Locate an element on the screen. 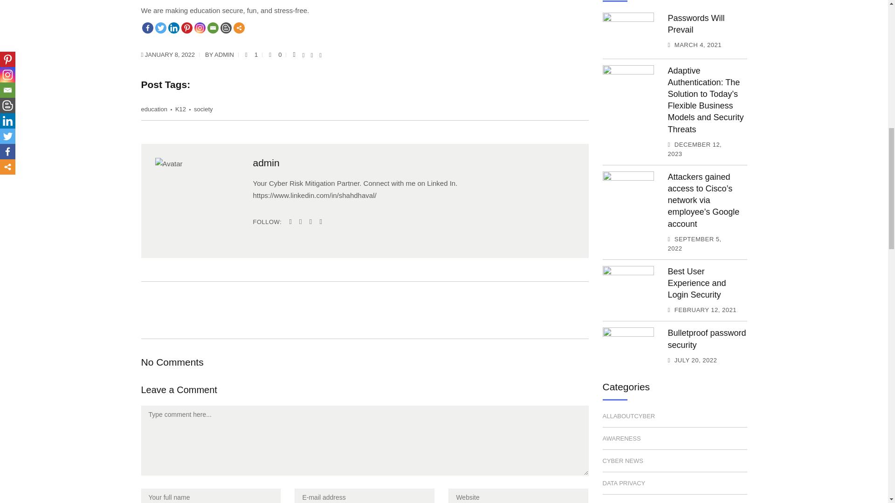 The image size is (895, 503). Linkedin is located at coordinates (173, 28).